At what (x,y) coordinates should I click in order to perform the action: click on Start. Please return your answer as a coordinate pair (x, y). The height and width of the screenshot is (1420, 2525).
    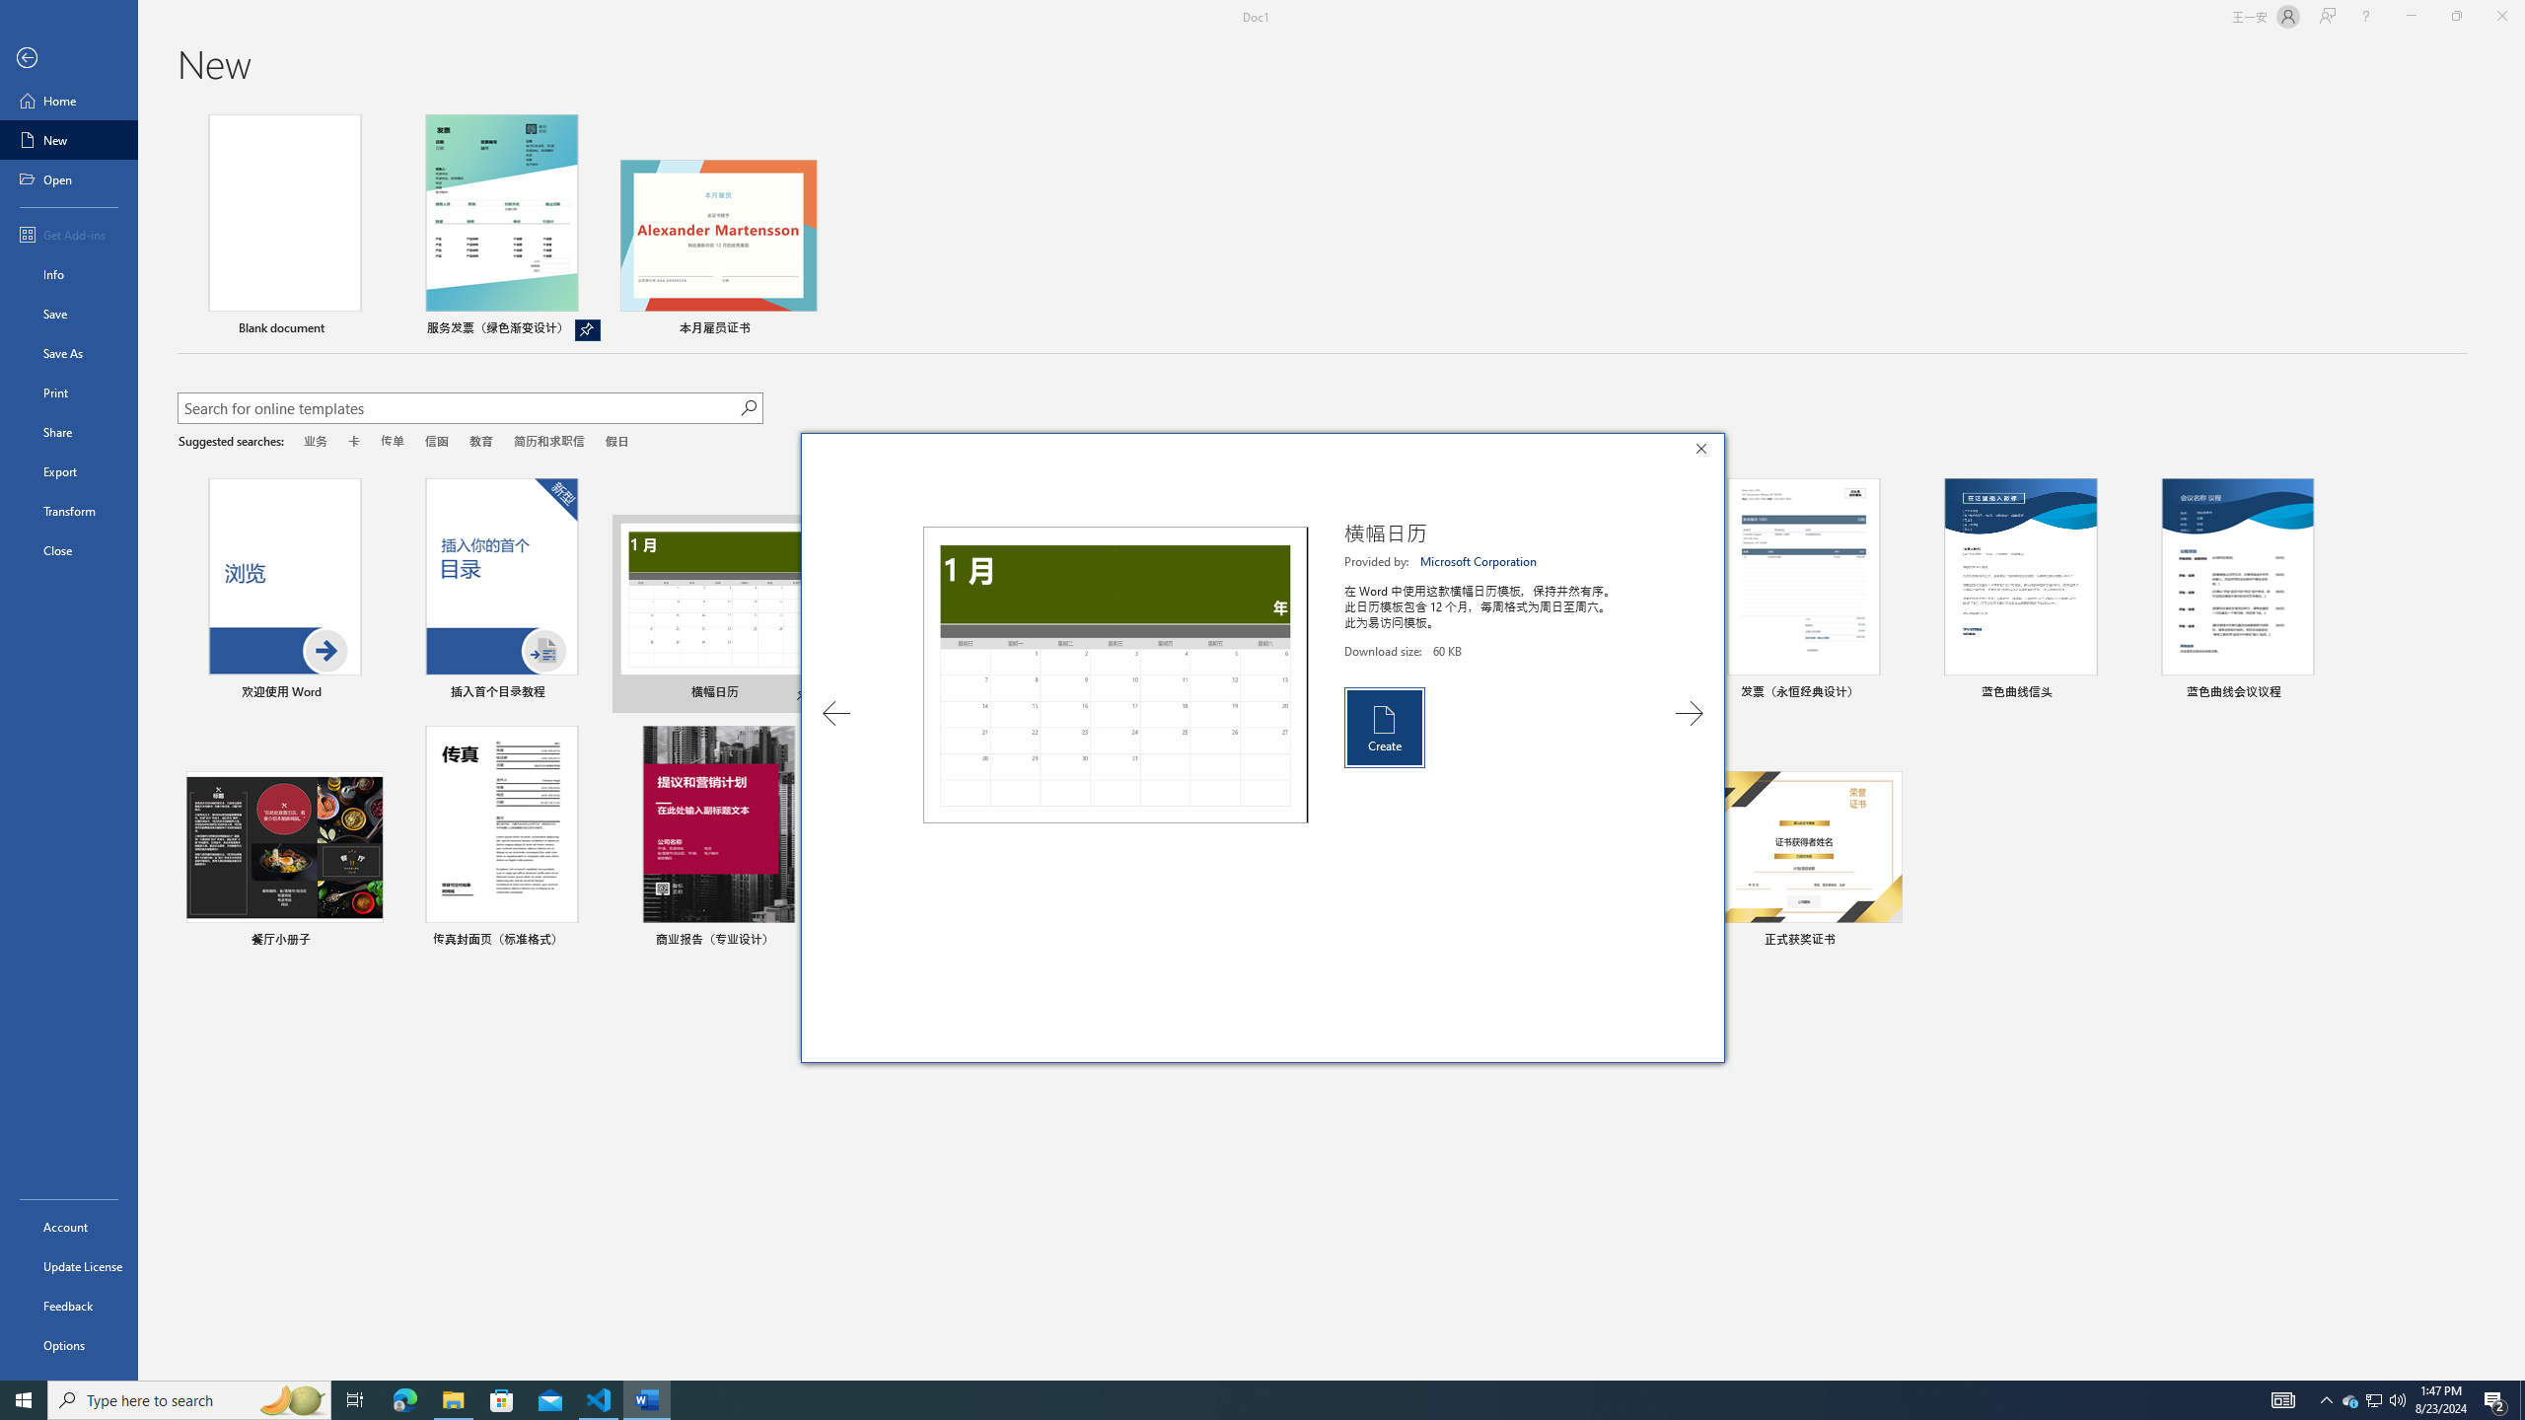
    Looking at the image, I should click on (24, 1400).